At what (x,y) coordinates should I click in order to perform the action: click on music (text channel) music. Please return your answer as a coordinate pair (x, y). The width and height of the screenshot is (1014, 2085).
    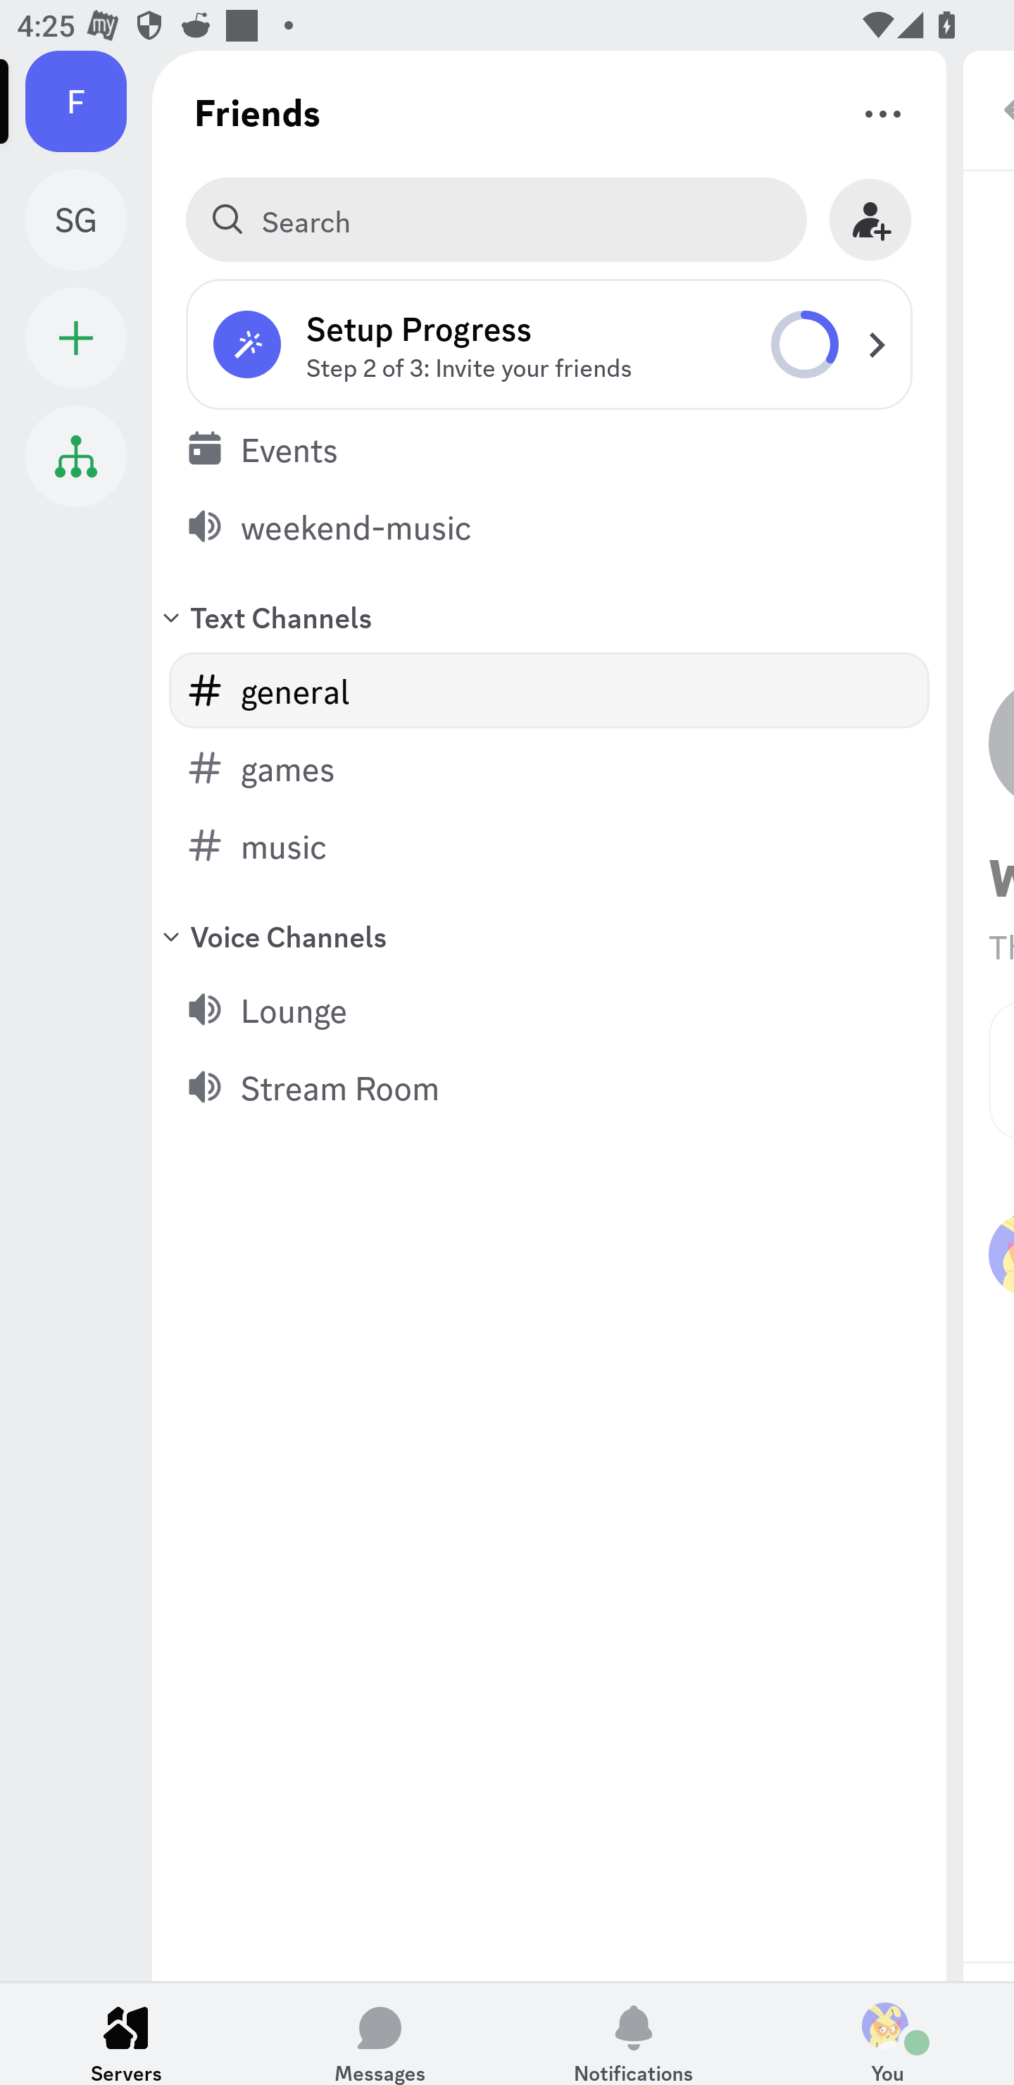
    Looking at the image, I should click on (549, 845).